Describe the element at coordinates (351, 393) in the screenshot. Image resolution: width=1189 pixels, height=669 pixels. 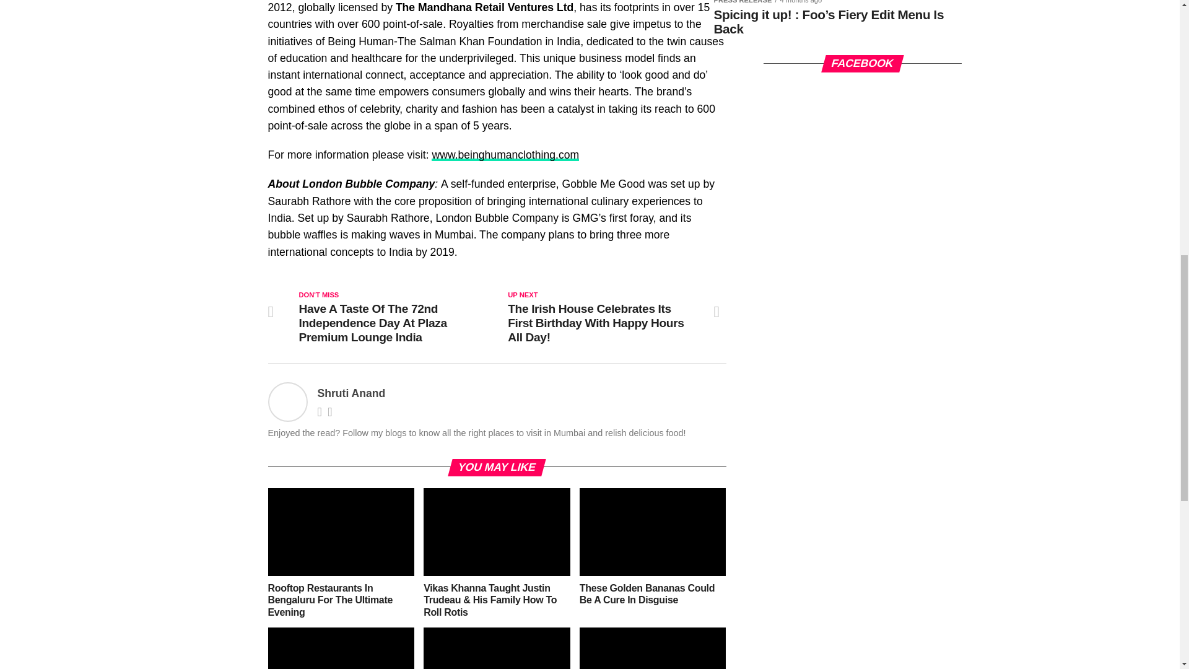
I see `Shruti Anand` at that location.